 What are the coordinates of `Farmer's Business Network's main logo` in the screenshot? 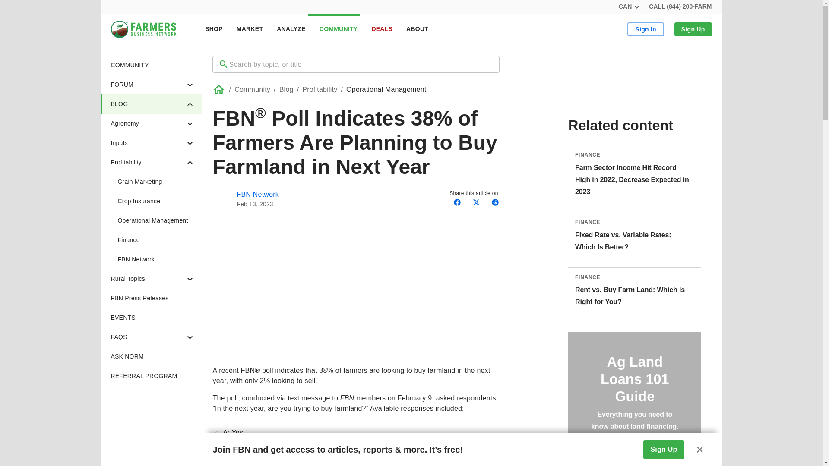 It's located at (143, 29).